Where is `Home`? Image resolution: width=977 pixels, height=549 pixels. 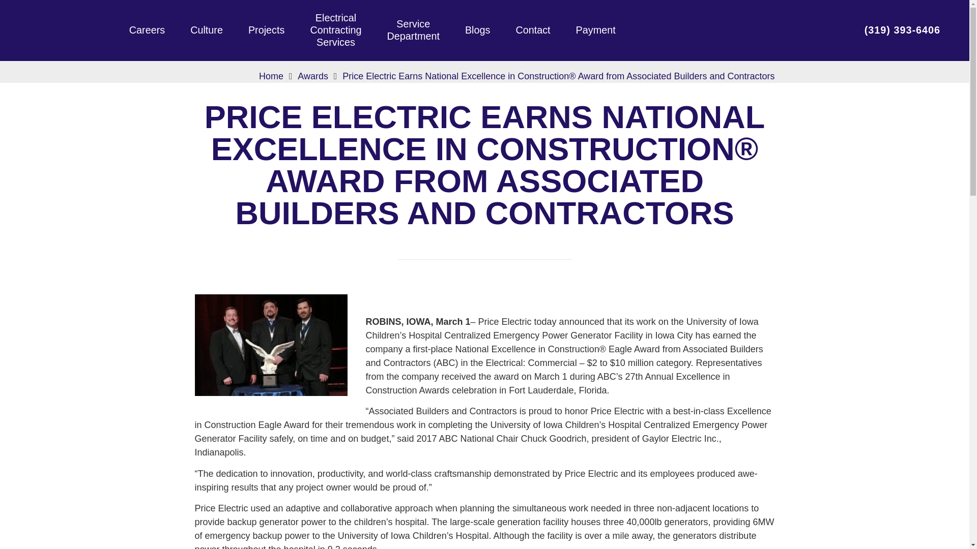
Home is located at coordinates (413, 30).